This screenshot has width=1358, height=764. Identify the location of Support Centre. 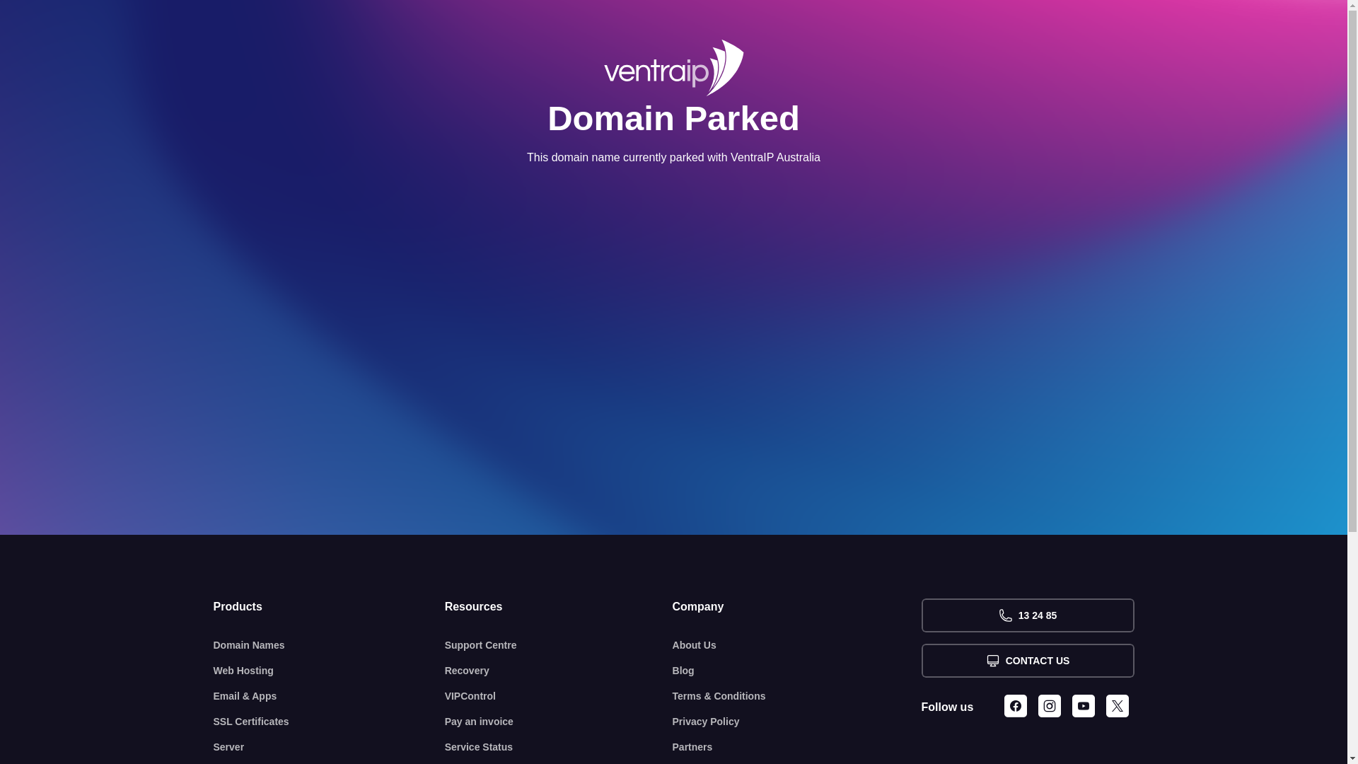
(559, 645).